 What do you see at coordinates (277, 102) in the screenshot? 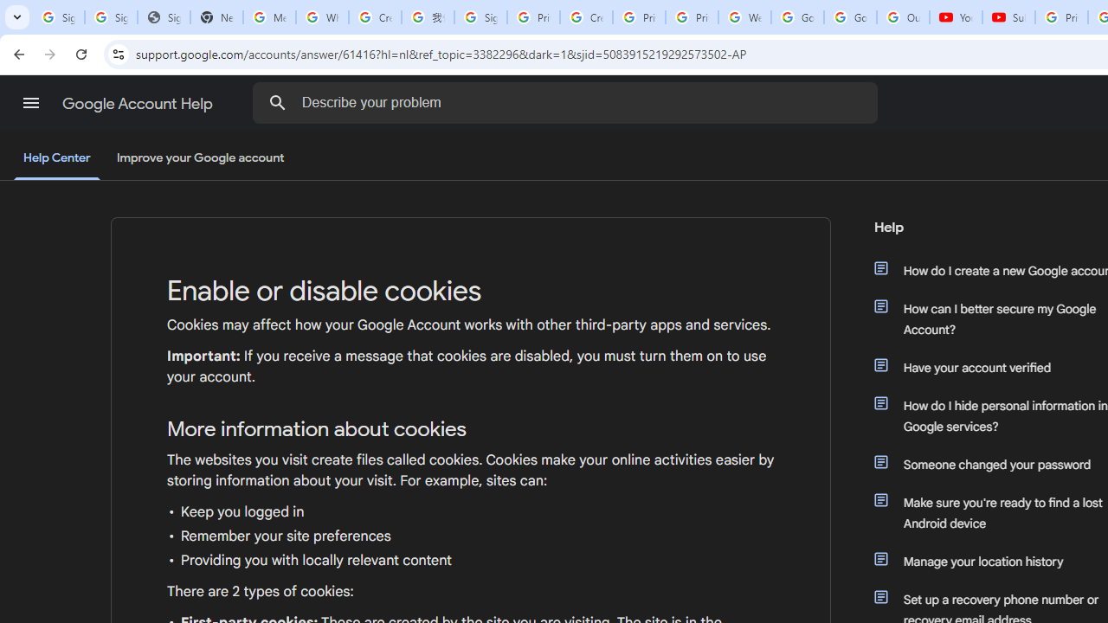
I see `Search the Help Center` at bounding box center [277, 102].